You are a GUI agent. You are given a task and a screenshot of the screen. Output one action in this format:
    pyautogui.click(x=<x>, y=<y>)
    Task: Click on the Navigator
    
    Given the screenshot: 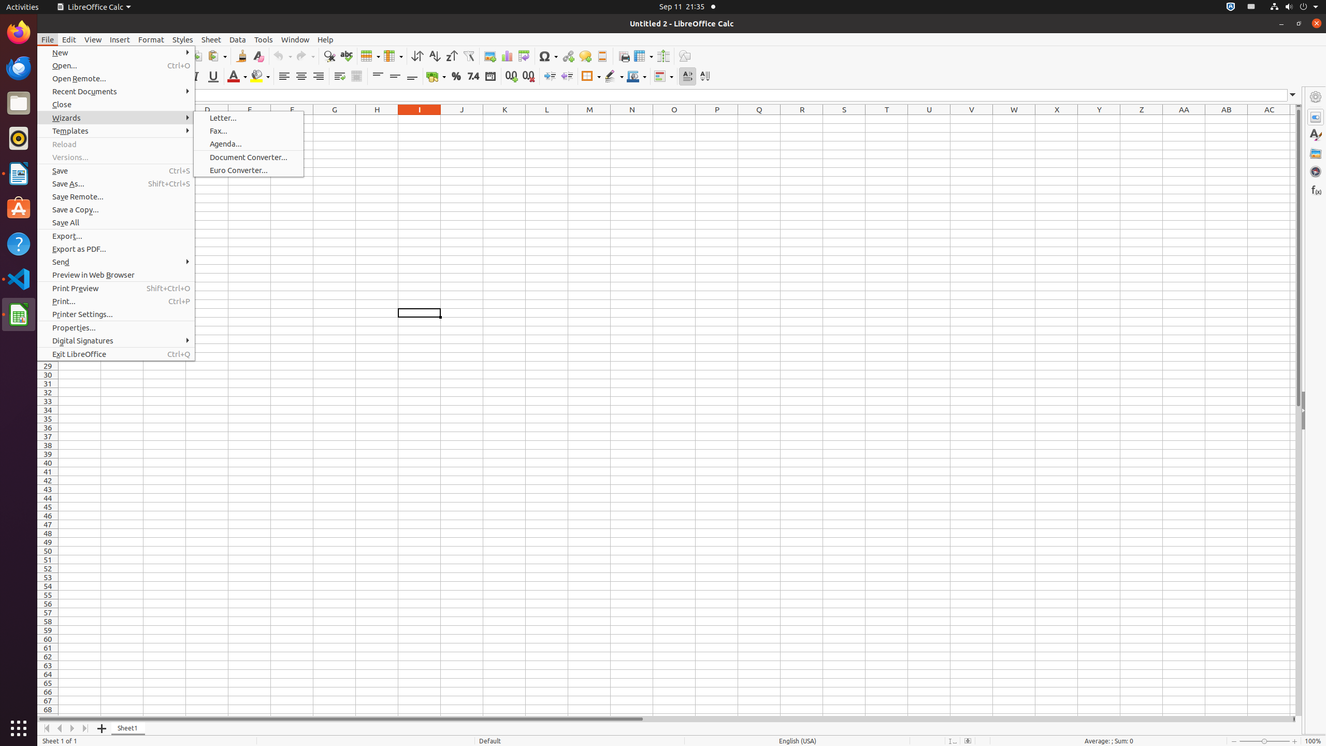 What is the action you would take?
    pyautogui.click(x=1316, y=171)
    